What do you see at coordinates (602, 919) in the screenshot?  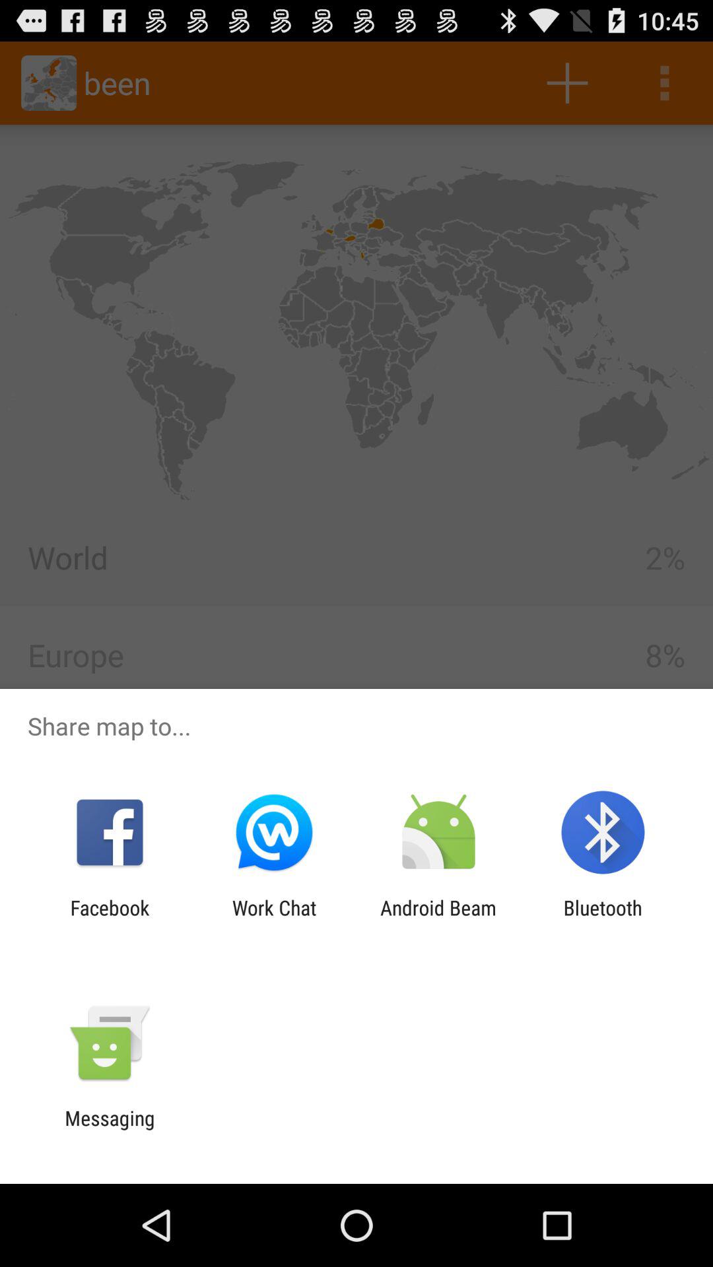 I see `turn off bluetooth app` at bounding box center [602, 919].